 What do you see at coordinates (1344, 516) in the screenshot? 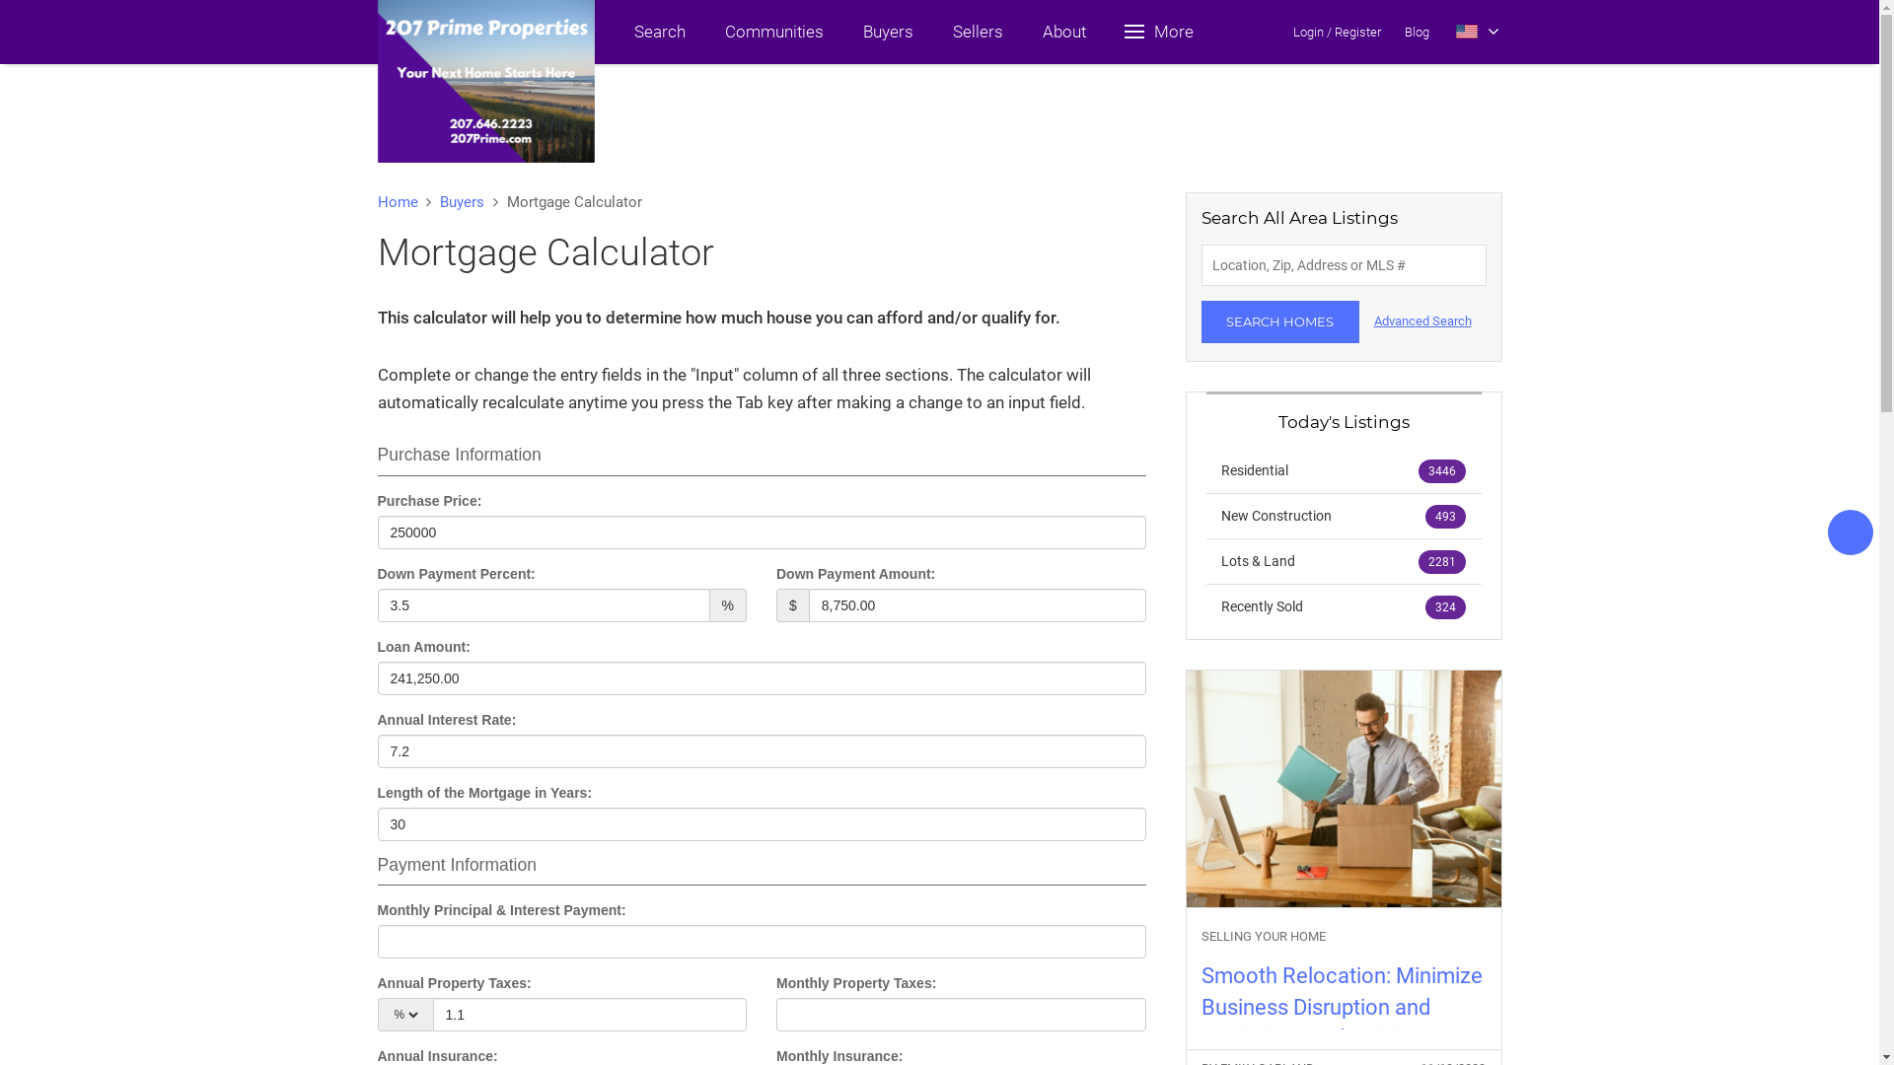
I see `New Construction
493` at bounding box center [1344, 516].